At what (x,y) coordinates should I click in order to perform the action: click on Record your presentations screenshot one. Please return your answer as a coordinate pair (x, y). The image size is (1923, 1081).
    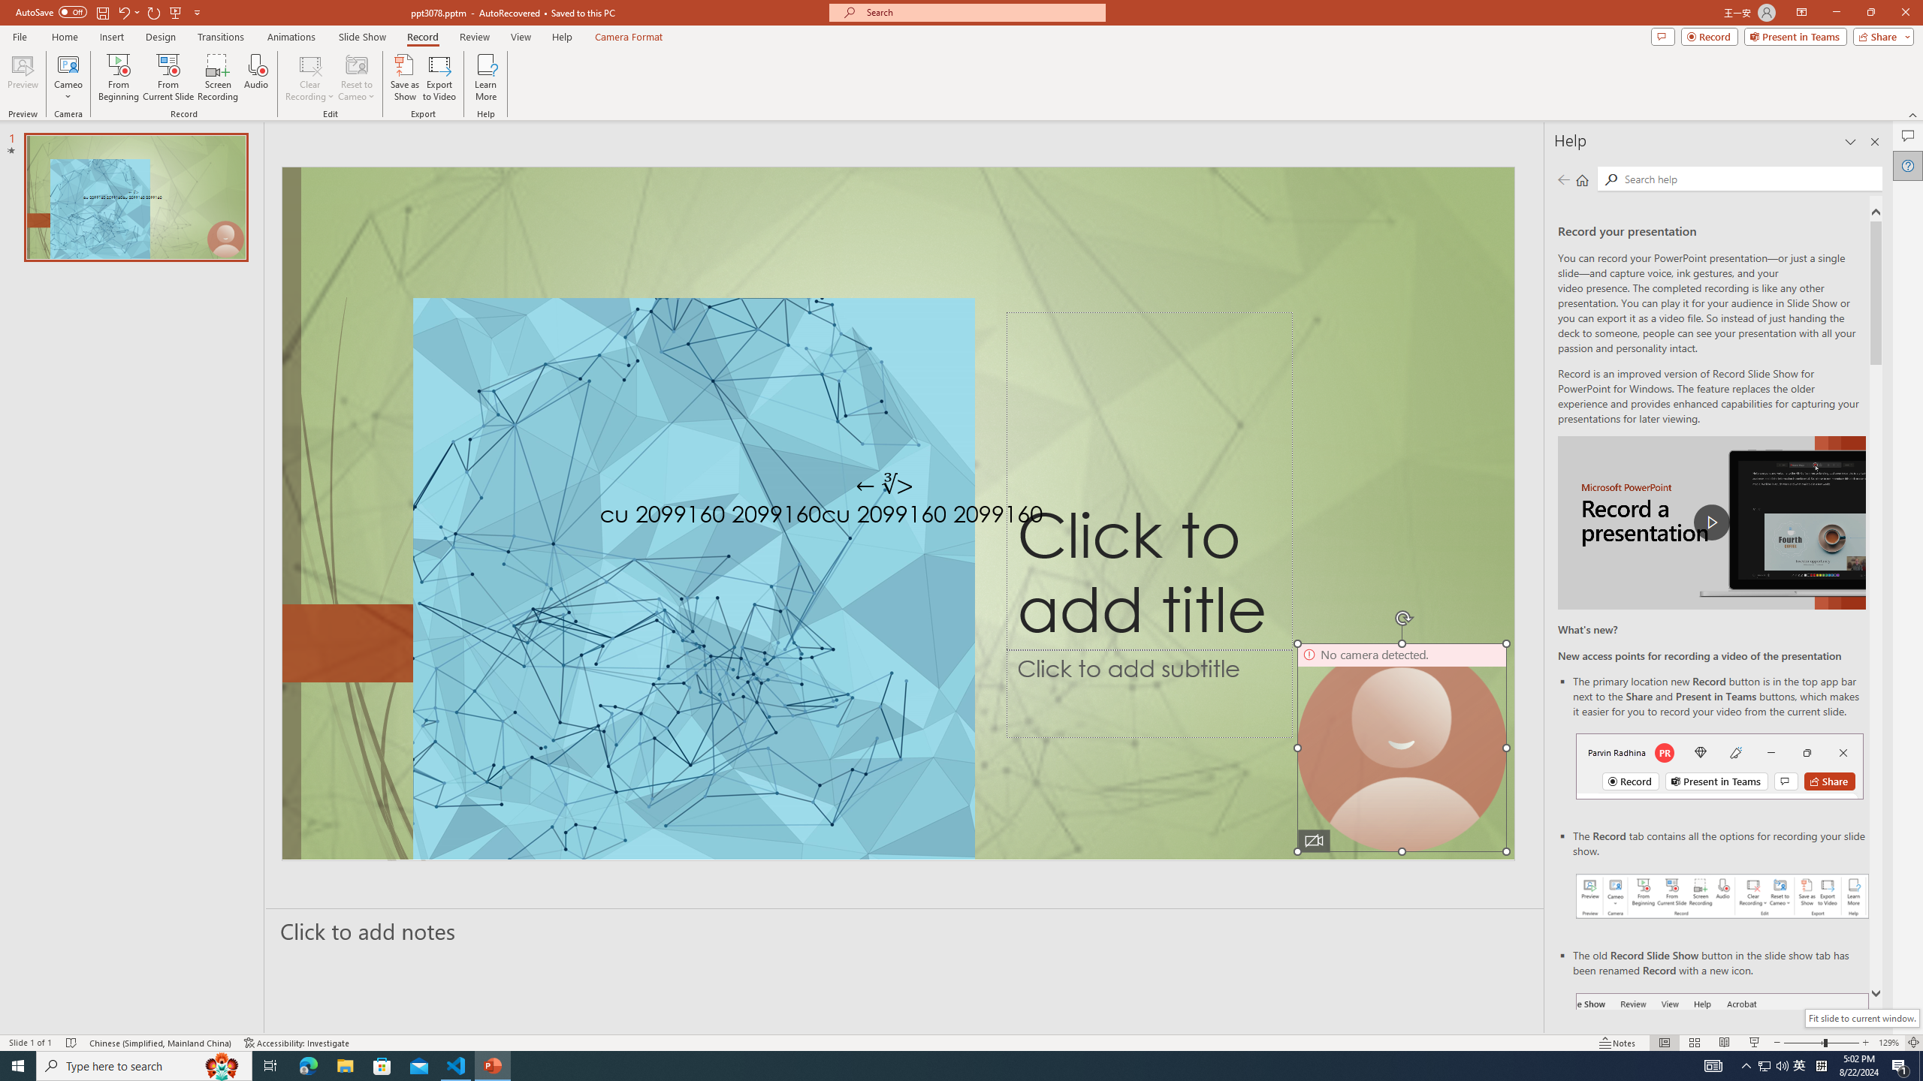
    Looking at the image, I should click on (1723, 896).